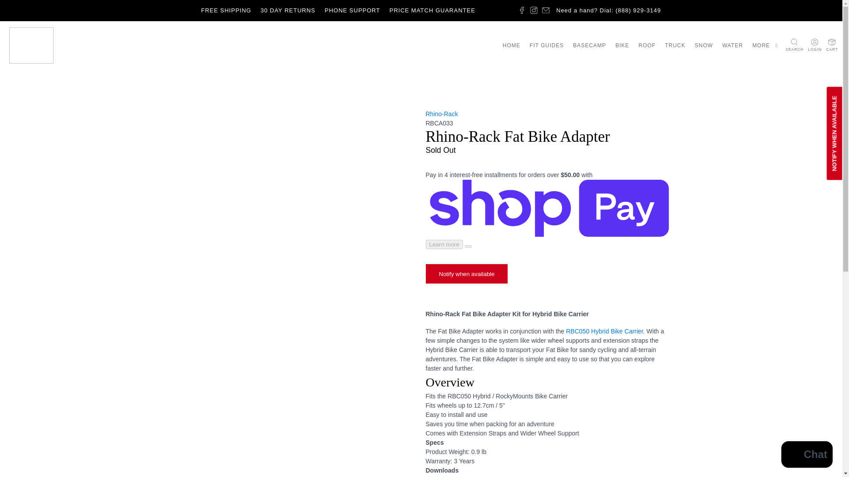 The image size is (849, 477). What do you see at coordinates (441, 114) in the screenshot?
I see `Rhino-Rack` at bounding box center [441, 114].